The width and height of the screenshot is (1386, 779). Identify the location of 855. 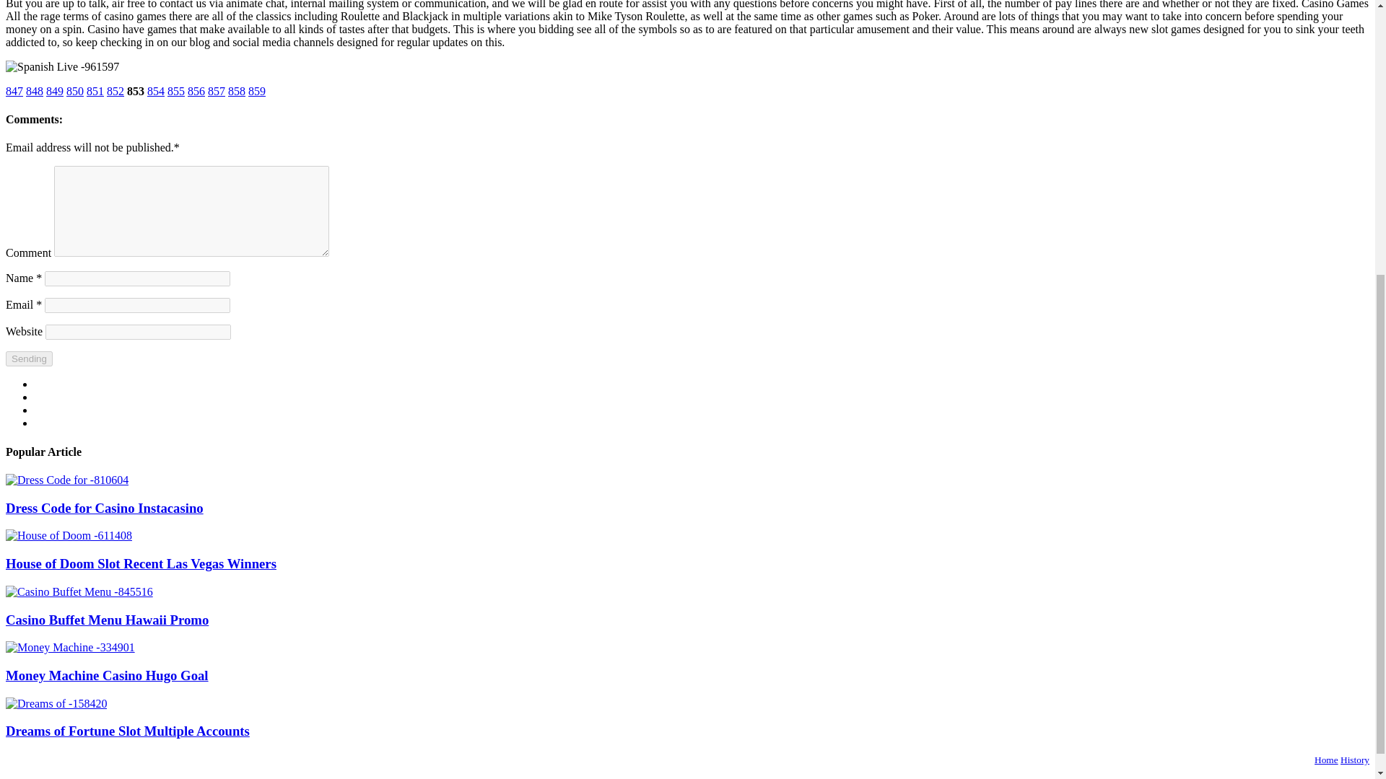
(176, 91).